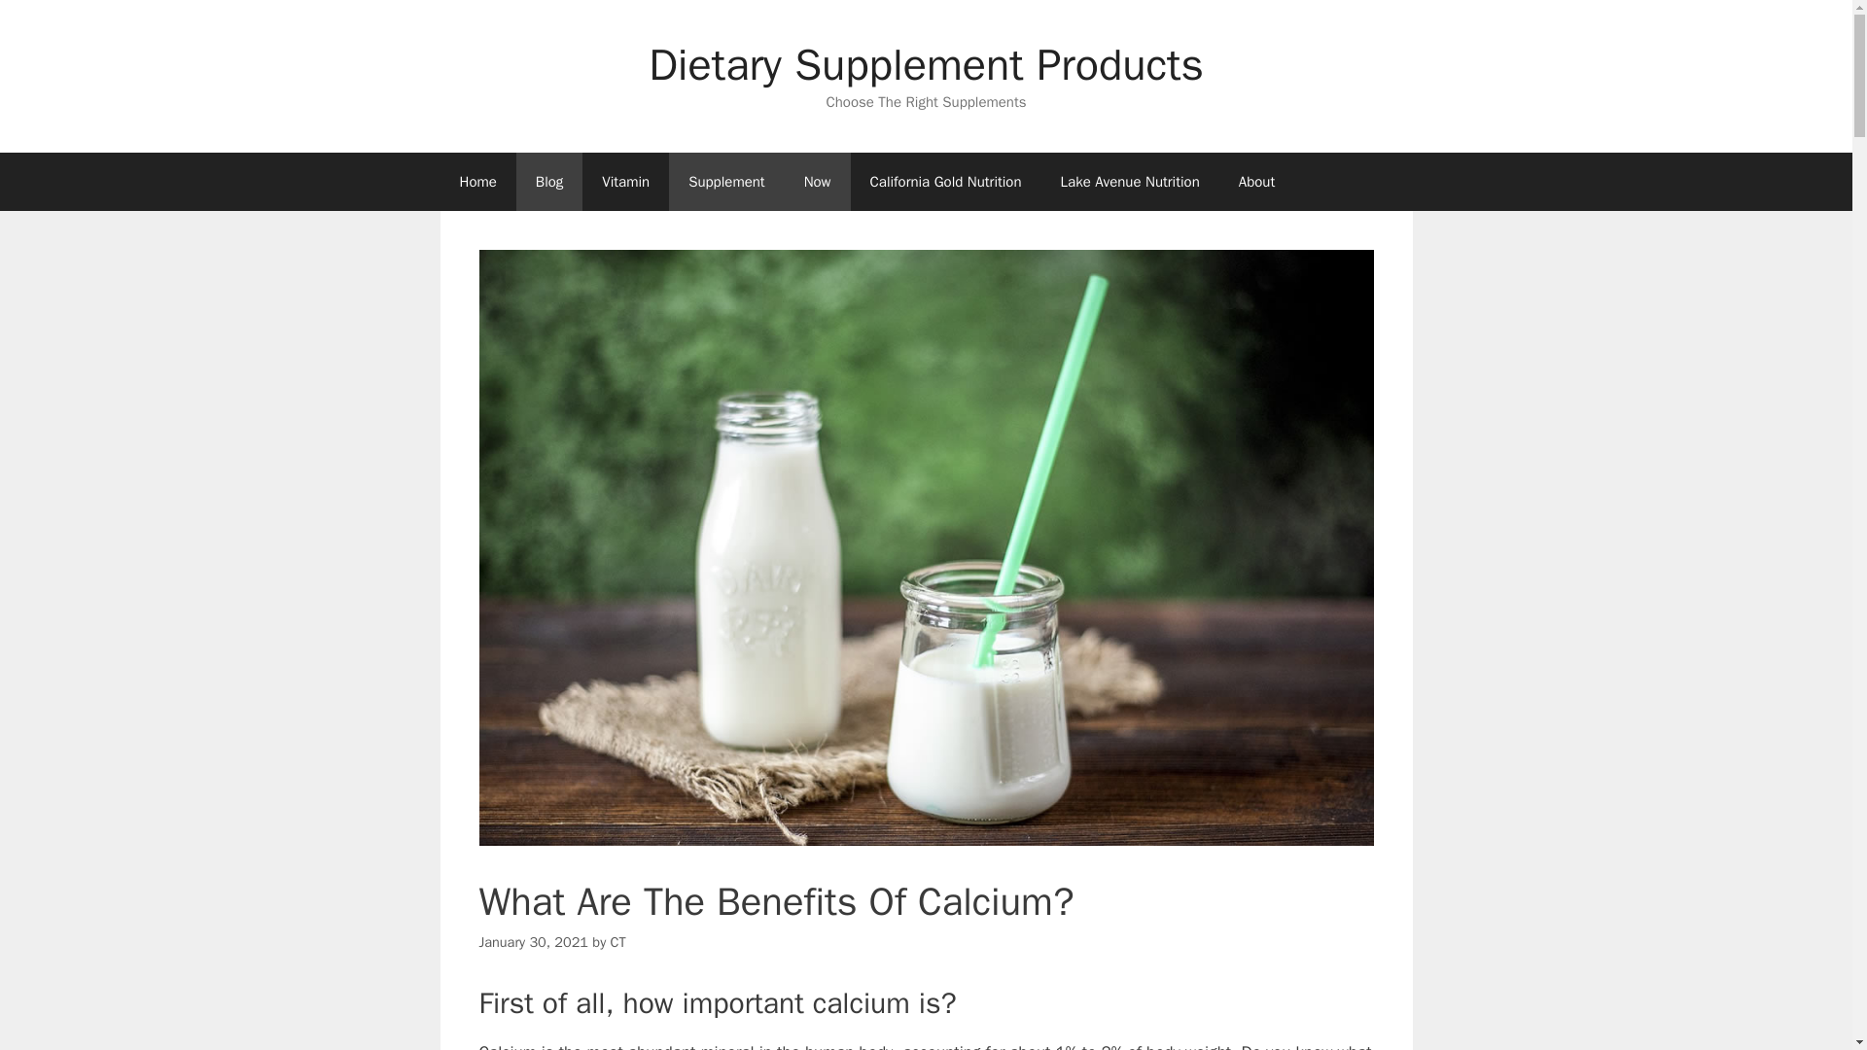 This screenshot has width=1867, height=1050. I want to click on About, so click(1256, 181).